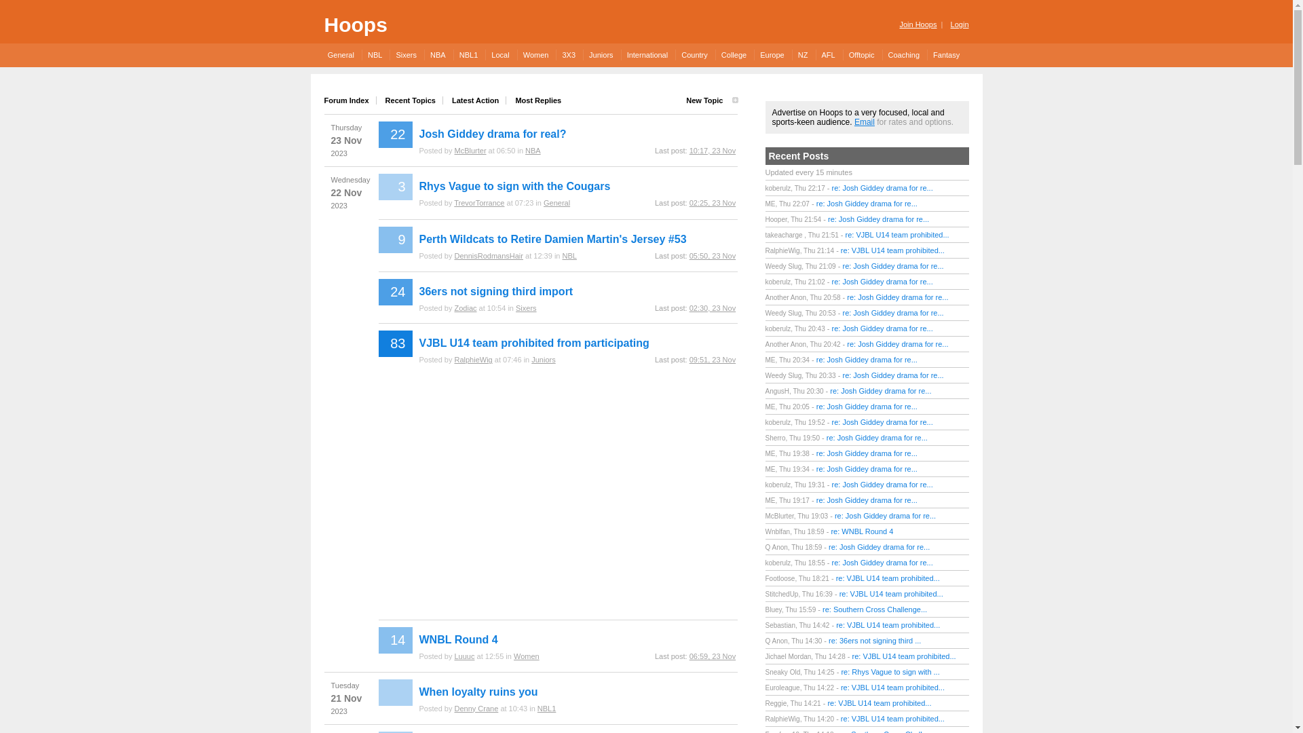 The image size is (1303, 733). I want to click on Sixers, so click(527, 308).